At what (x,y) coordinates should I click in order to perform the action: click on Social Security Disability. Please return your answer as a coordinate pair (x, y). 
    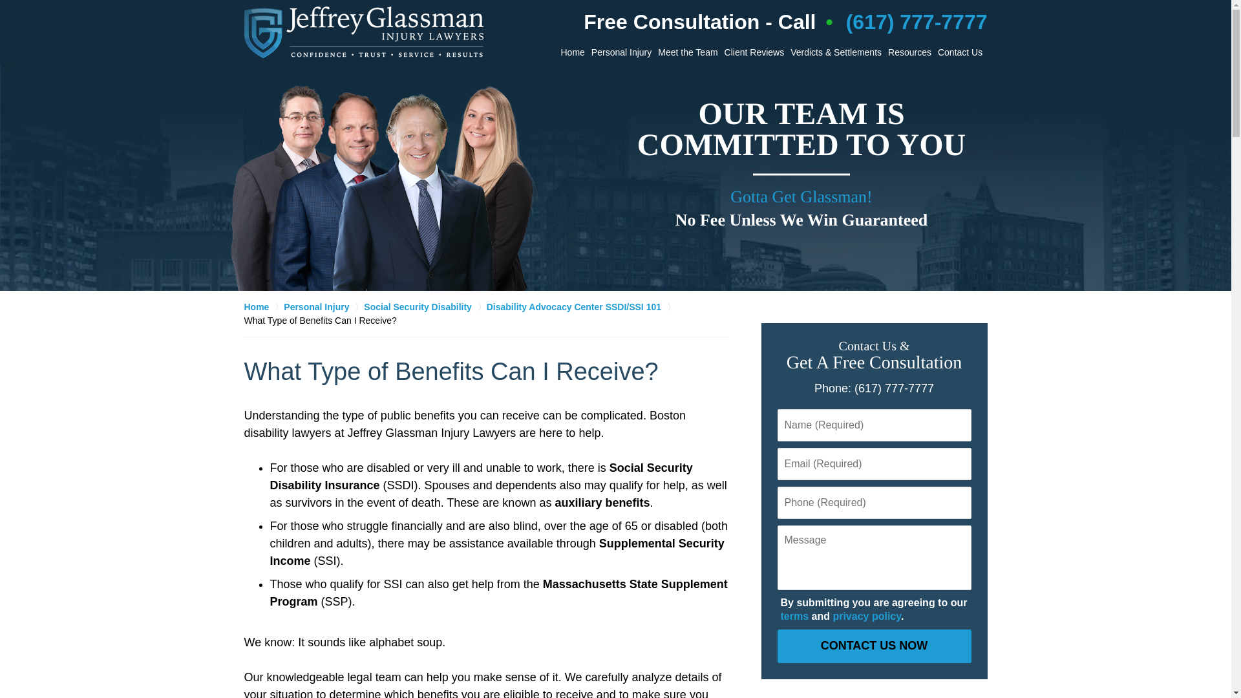
    Looking at the image, I should click on (425, 306).